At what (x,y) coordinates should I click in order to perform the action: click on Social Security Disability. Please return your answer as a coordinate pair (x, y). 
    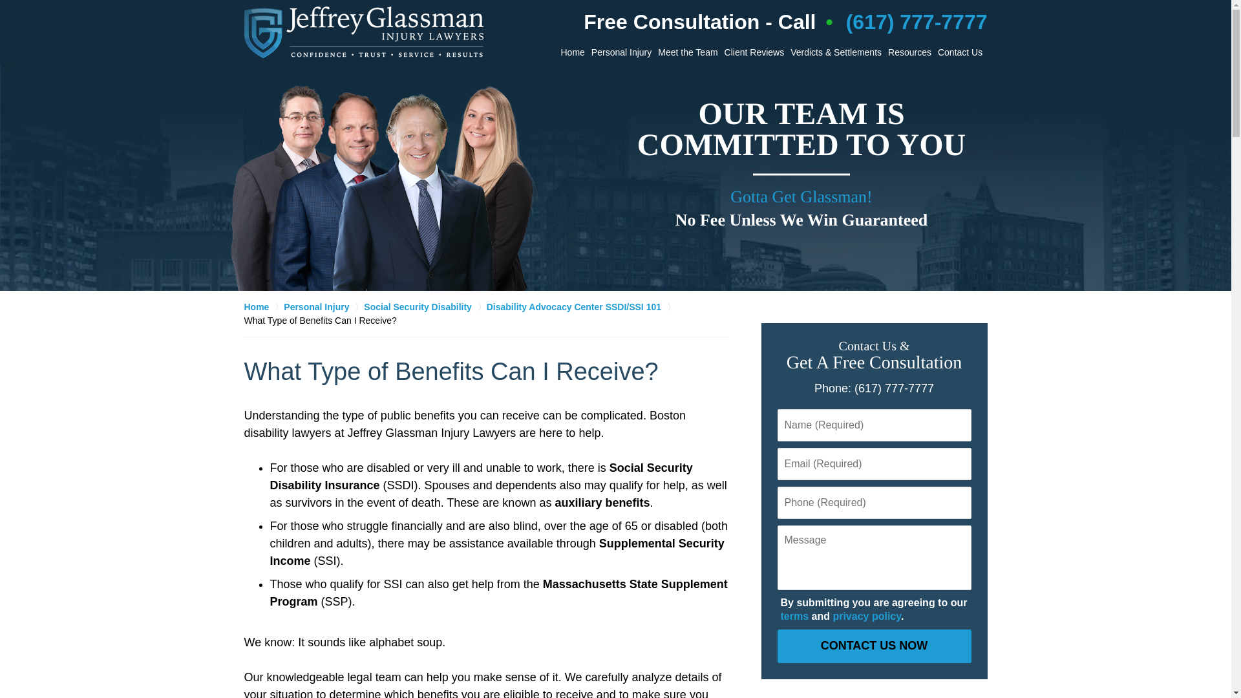
    Looking at the image, I should click on (425, 306).